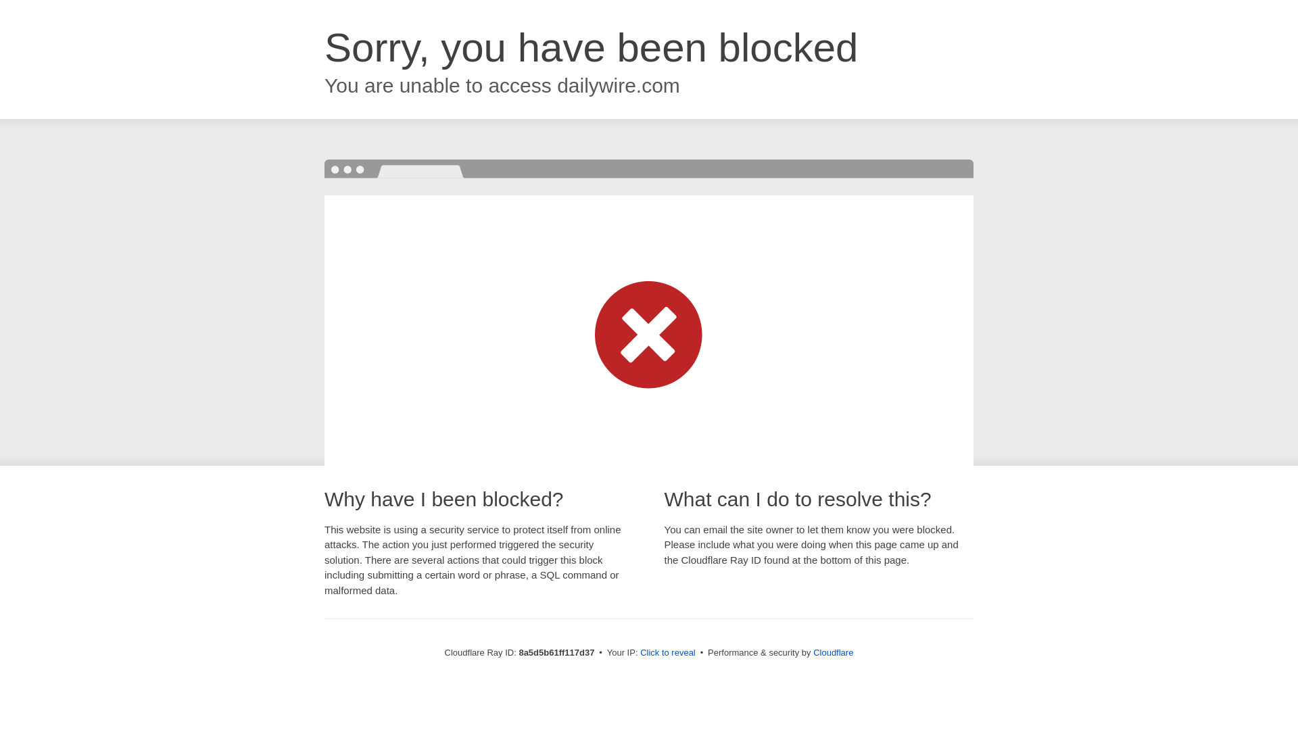 The image size is (1298, 730). What do you see at coordinates (668, 653) in the screenshot?
I see `Click to reveal` at bounding box center [668, 653].